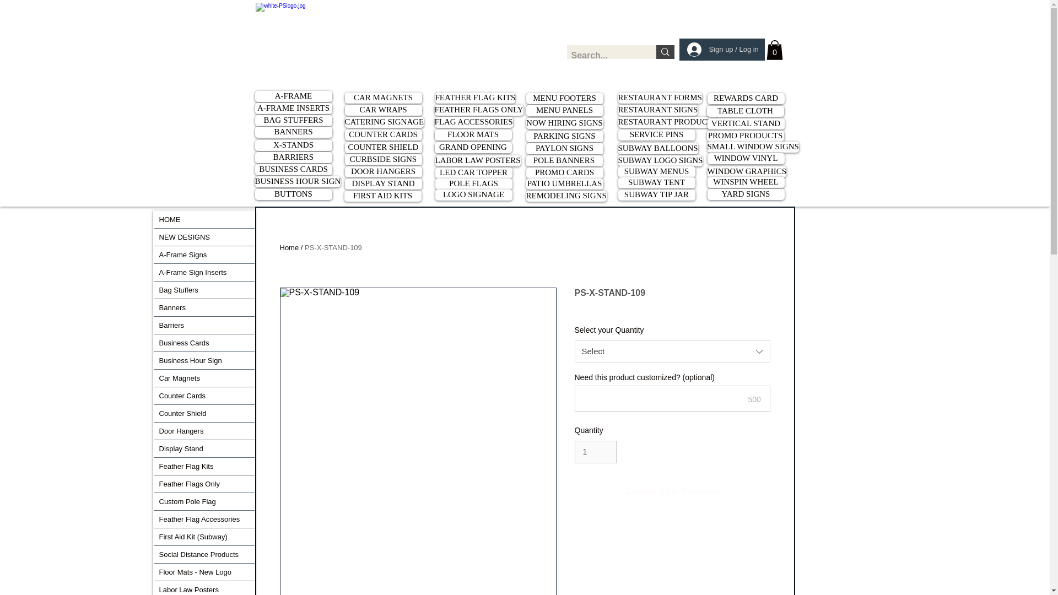 The image size is (1058, 595). I want to click on DOOR HANGERS, so click(384, 172).